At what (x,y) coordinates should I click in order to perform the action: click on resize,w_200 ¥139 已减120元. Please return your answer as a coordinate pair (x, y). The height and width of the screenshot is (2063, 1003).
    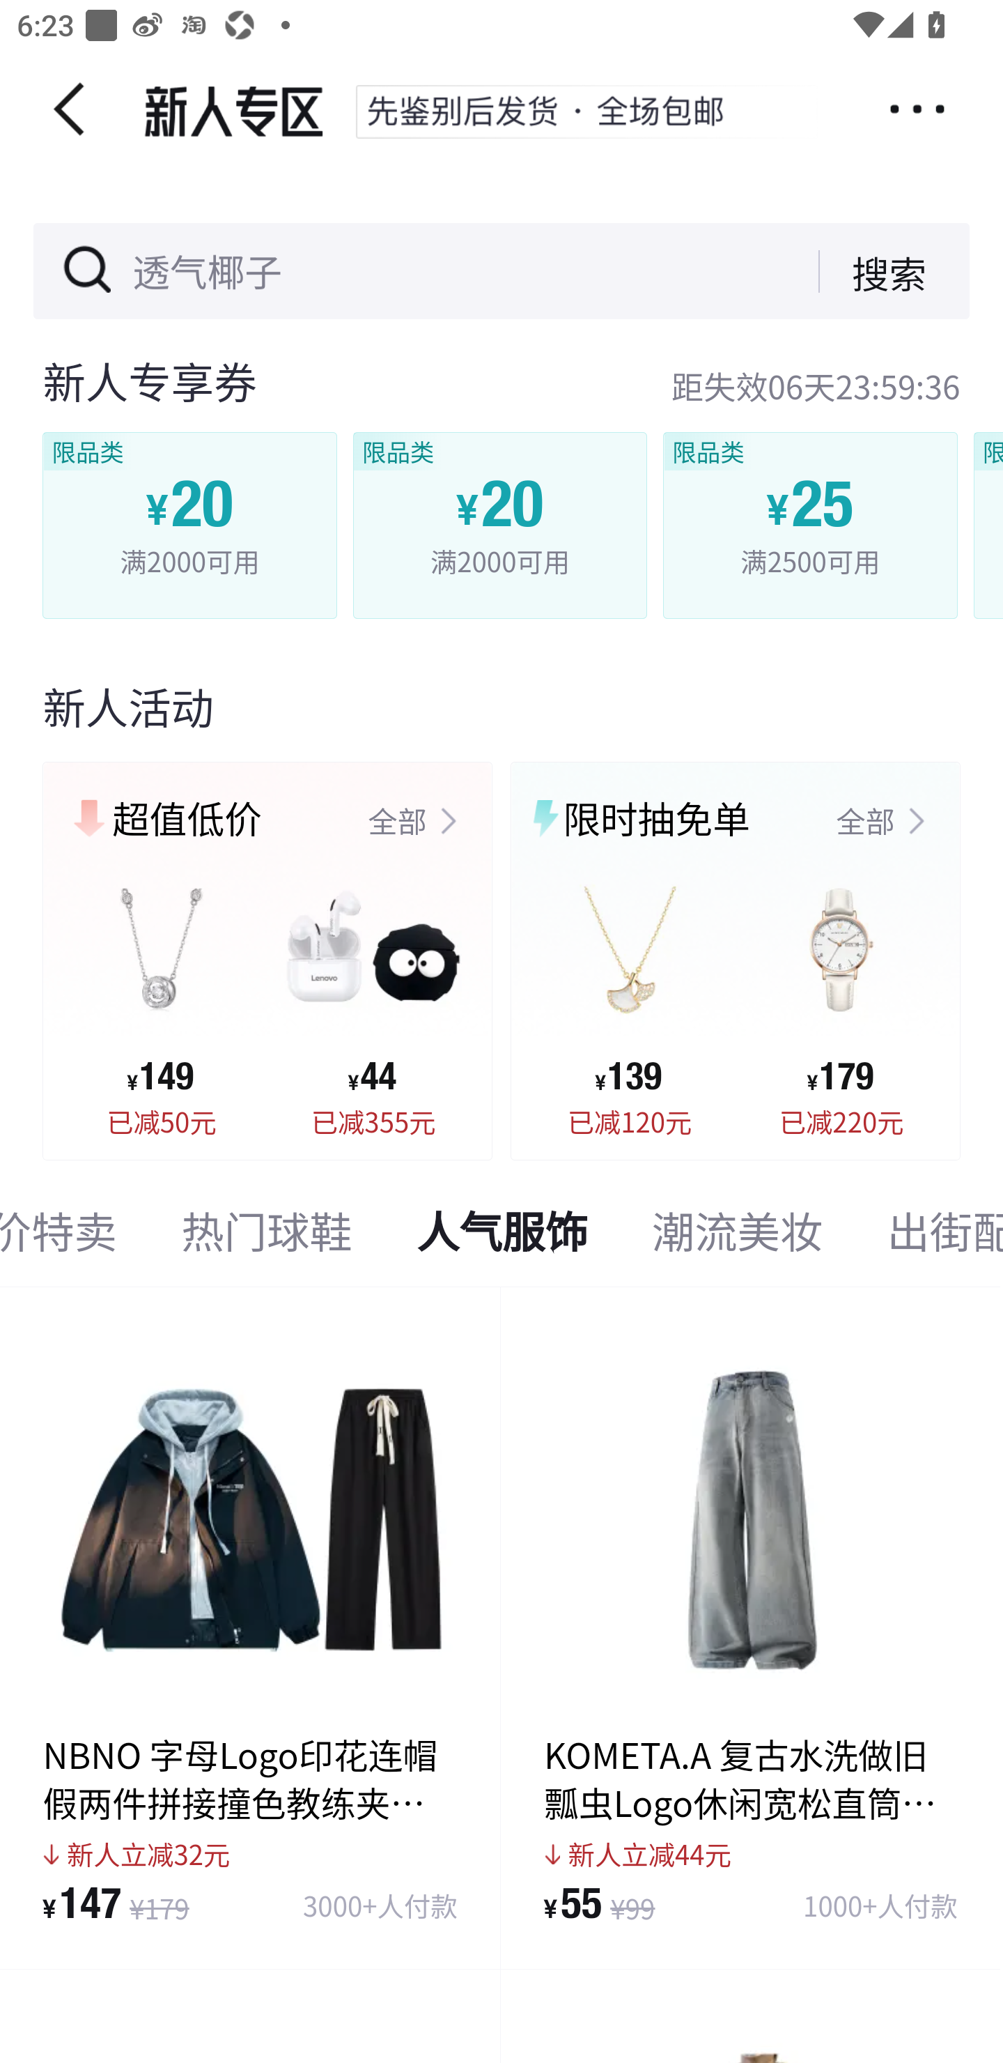
    Looking at the image, I should click on (630, 995).